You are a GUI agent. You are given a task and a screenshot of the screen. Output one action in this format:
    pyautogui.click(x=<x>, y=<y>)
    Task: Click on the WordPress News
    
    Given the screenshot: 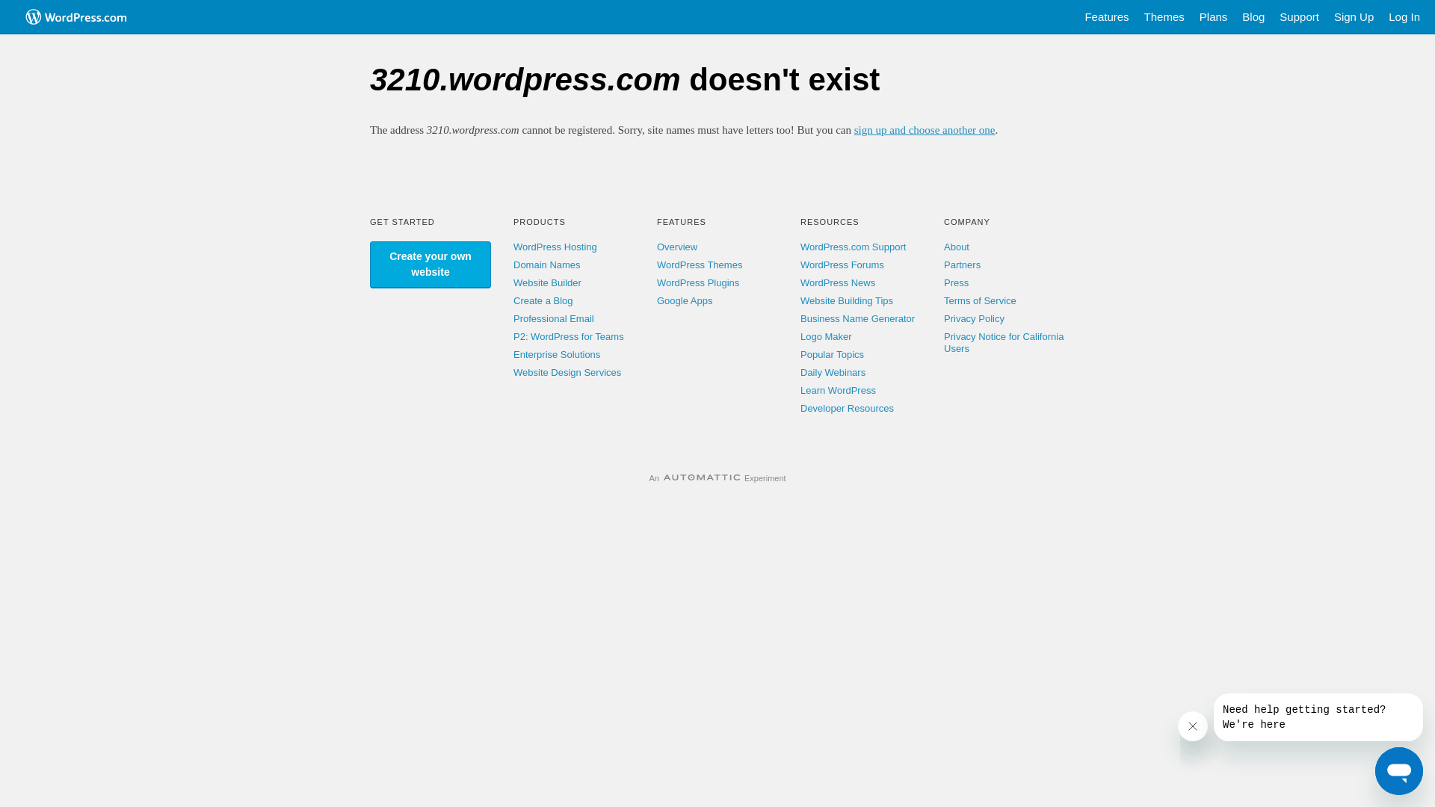 What is the action you would take?
    pyautogui.click(x=838, y=282)
    